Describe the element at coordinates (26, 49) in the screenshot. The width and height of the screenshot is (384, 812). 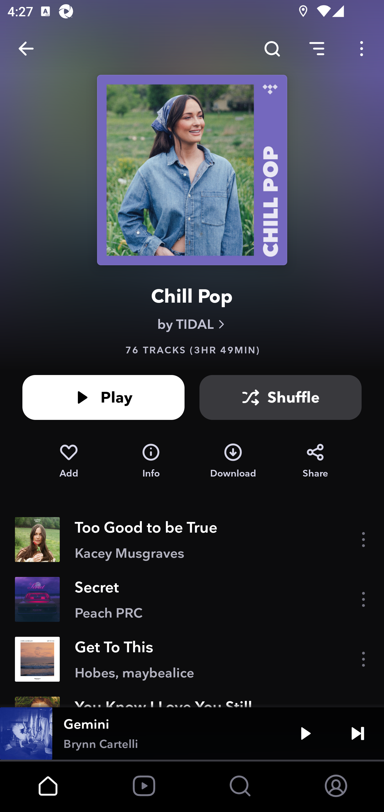
I see `Back` at that location.